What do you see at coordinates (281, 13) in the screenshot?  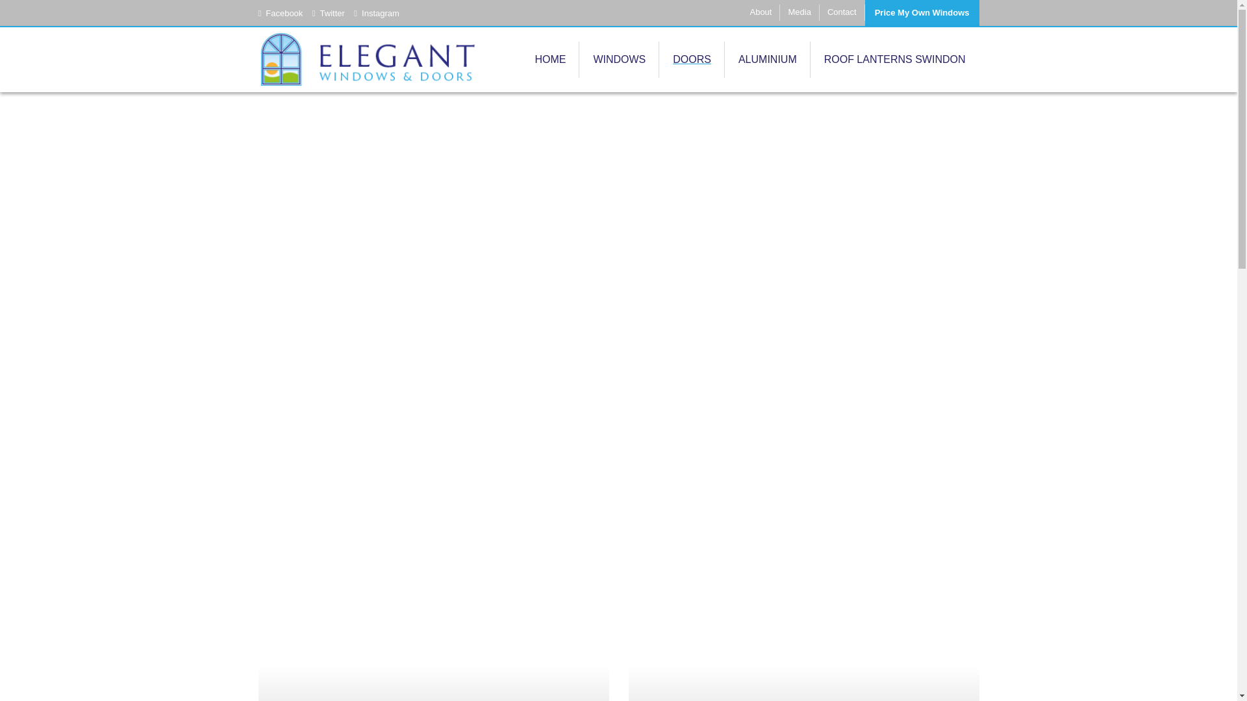 I see `Facebook` at bounding box center [281, 13].